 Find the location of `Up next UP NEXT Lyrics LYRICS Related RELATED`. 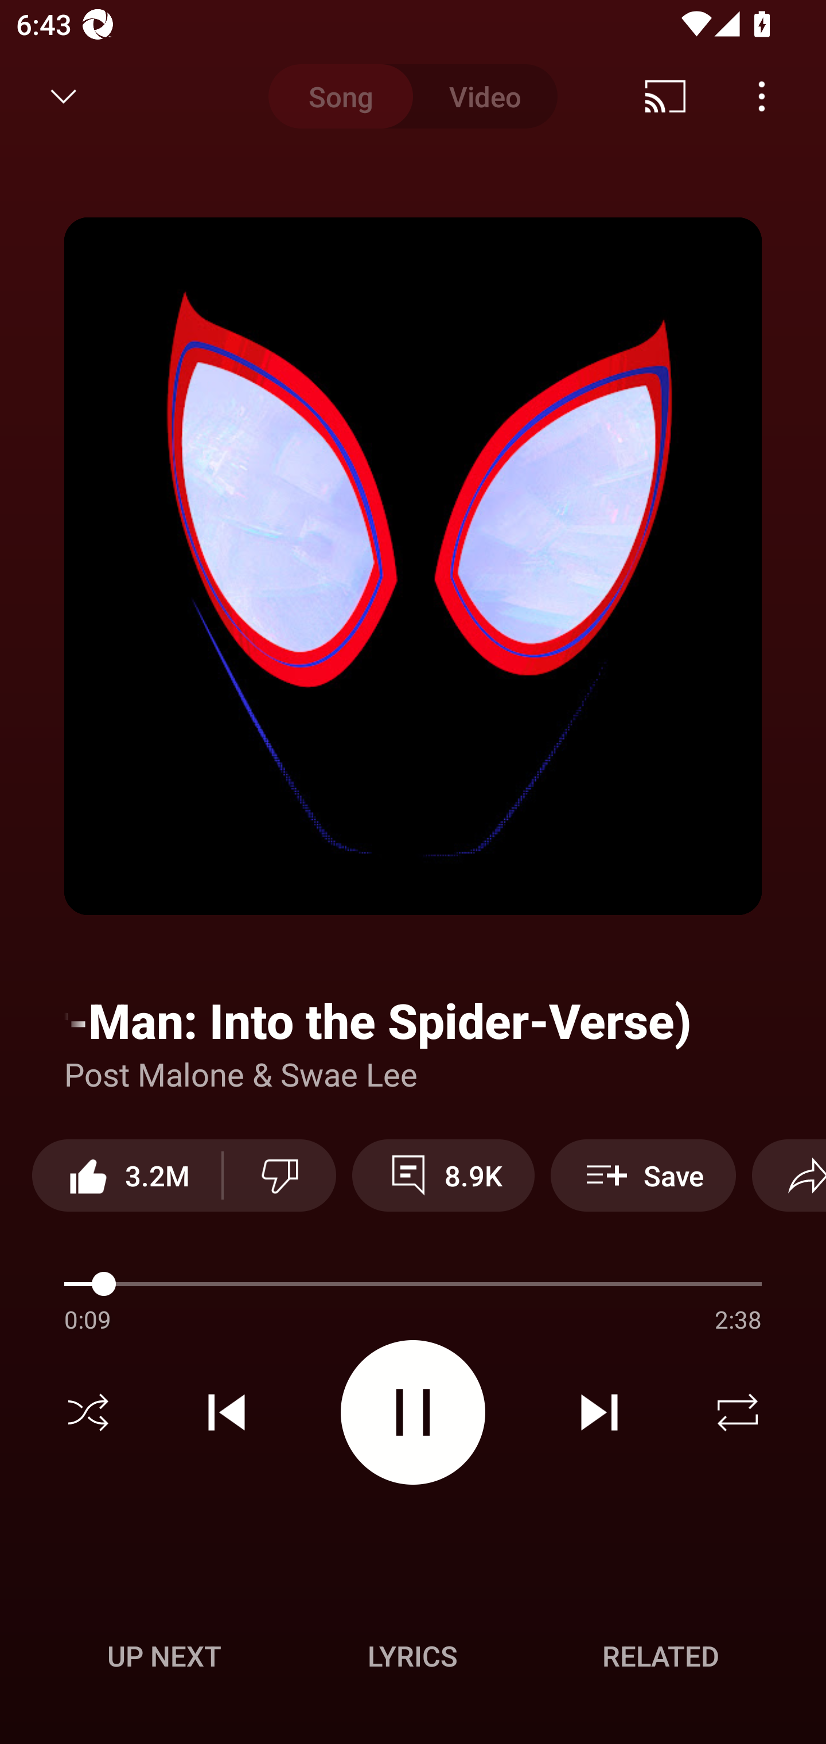

Up next UP NEXT Lyrics LYRICS Related RELATED is located at coordinates (413, 1659).